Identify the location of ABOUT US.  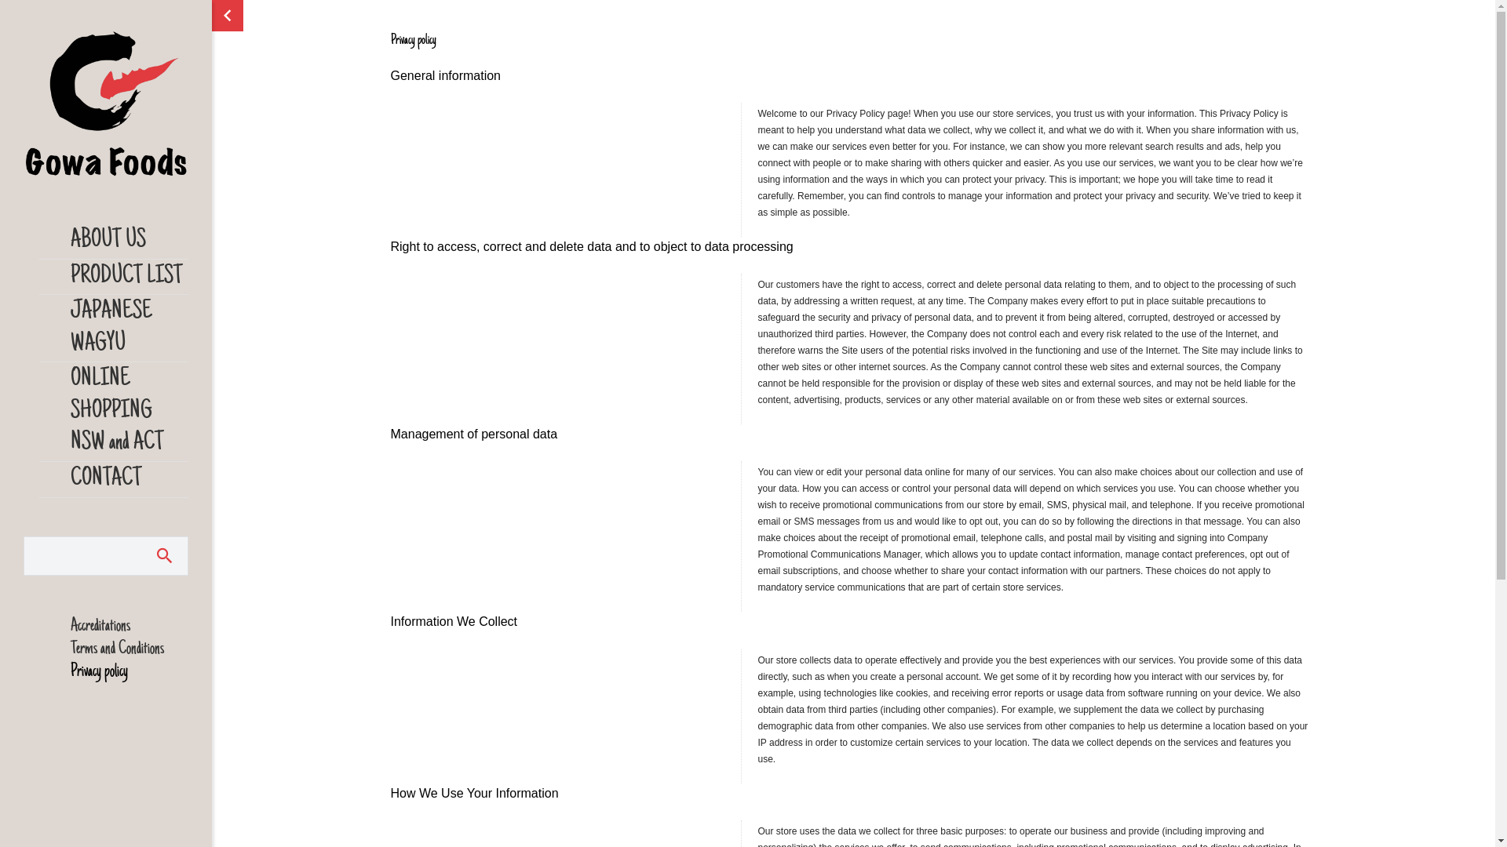
(130, 242).